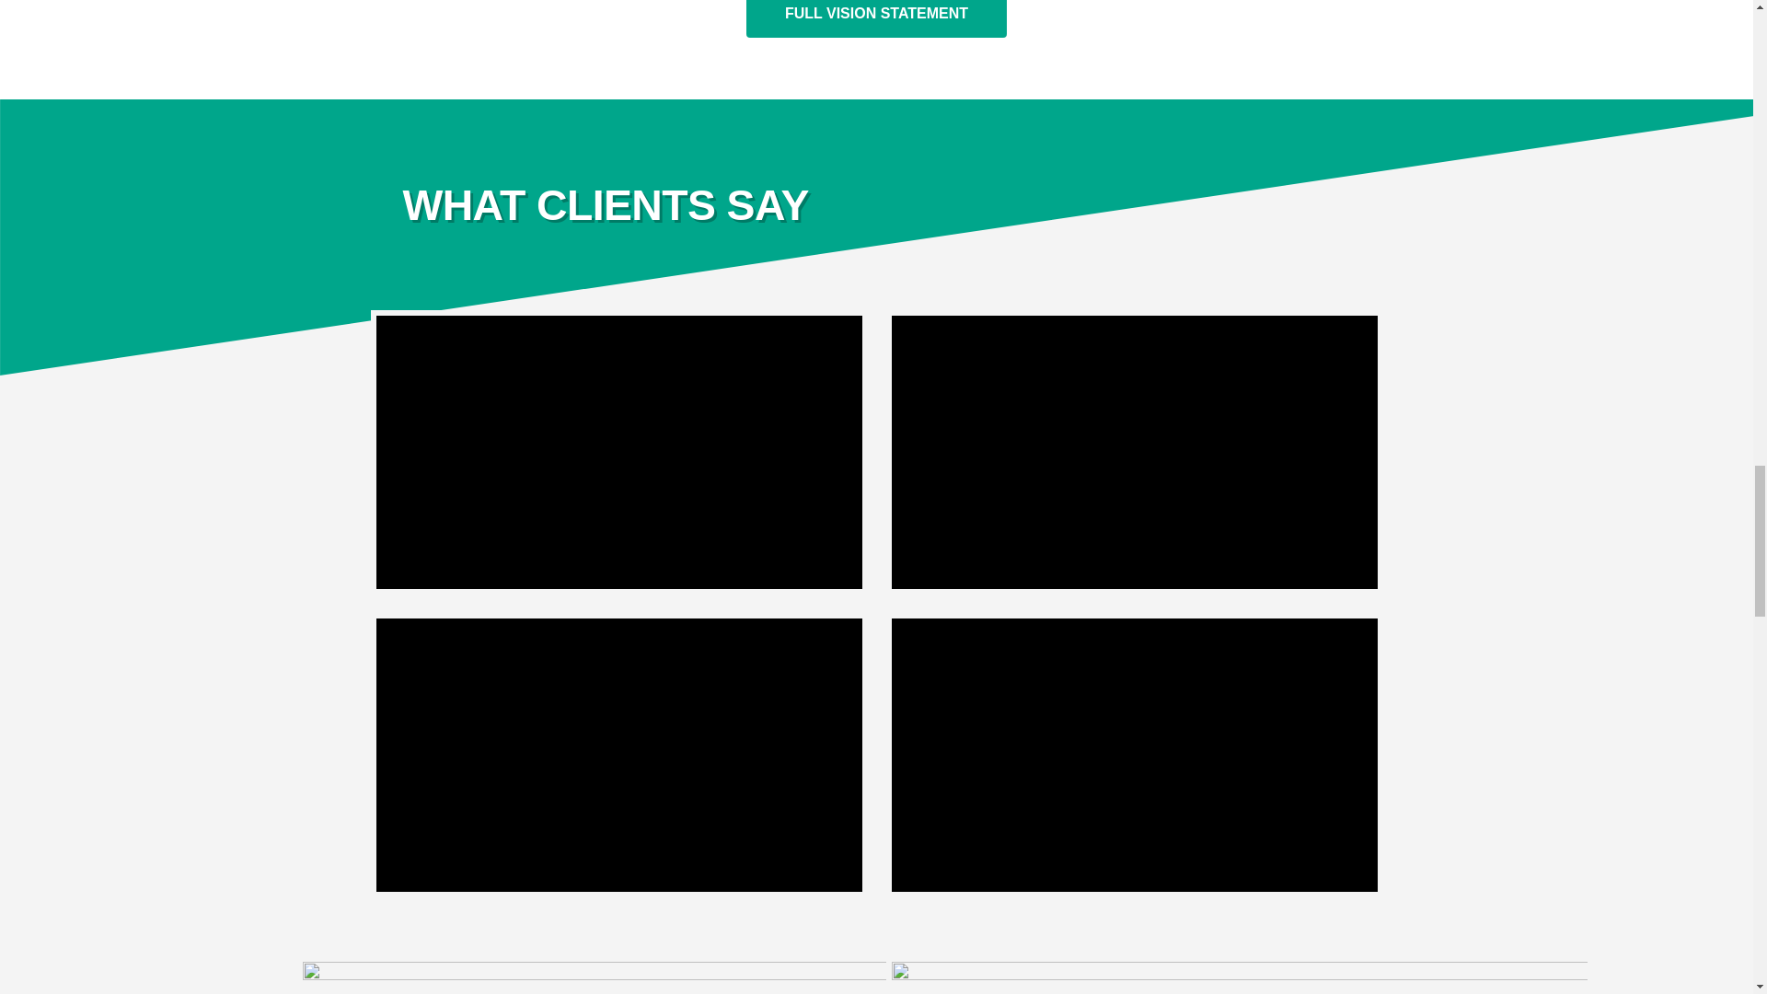  What do you see at coordinates (618, 755) in the screenshot?
I see `vimeo Video Player` at bounding box center [618, 755].